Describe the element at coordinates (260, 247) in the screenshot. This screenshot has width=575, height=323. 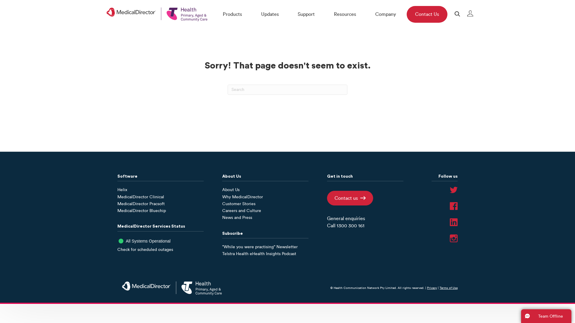
I see `"While you were practising" Newsletter` at that location.